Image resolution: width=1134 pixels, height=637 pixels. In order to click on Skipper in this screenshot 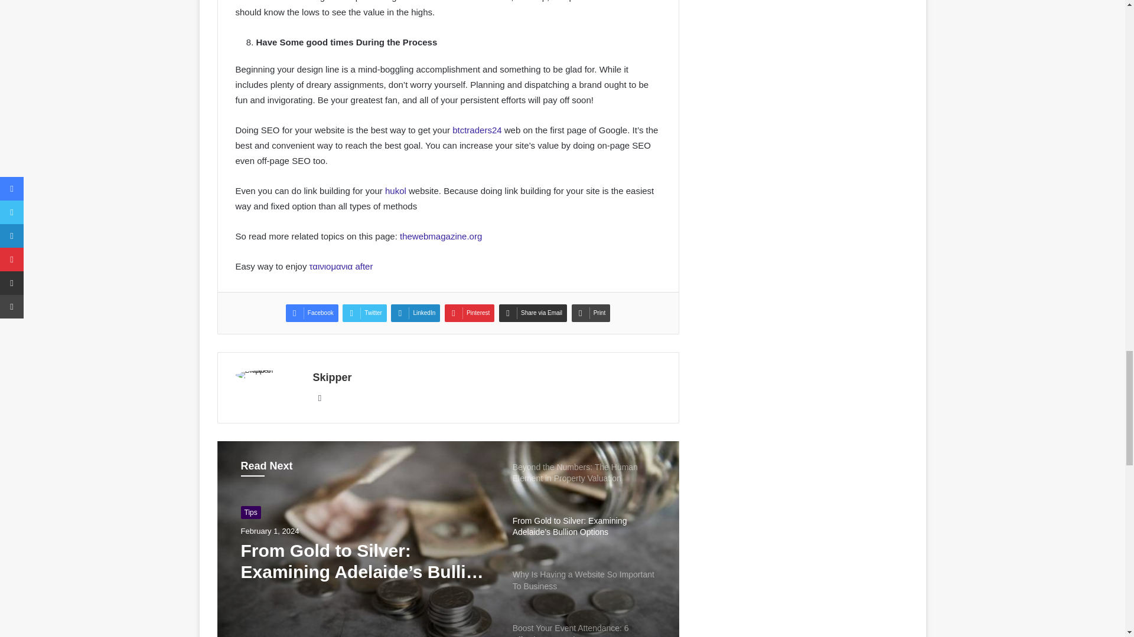, I will do `click(332, 377)`.